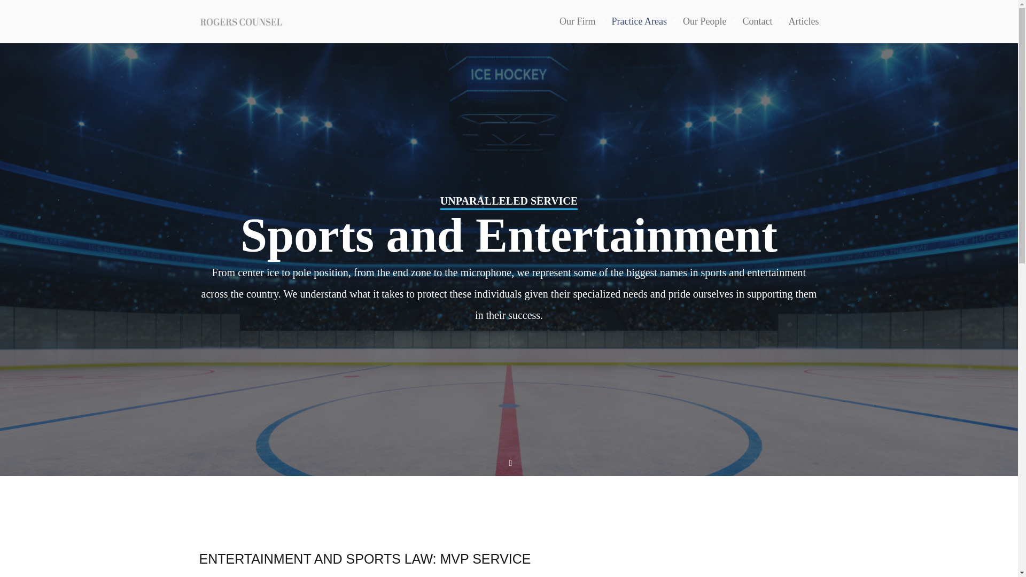 This screenshot has height=577, width=1026. Describe the element at coordinates (758, 21) in the screenshot. I see `Contact` at that location.